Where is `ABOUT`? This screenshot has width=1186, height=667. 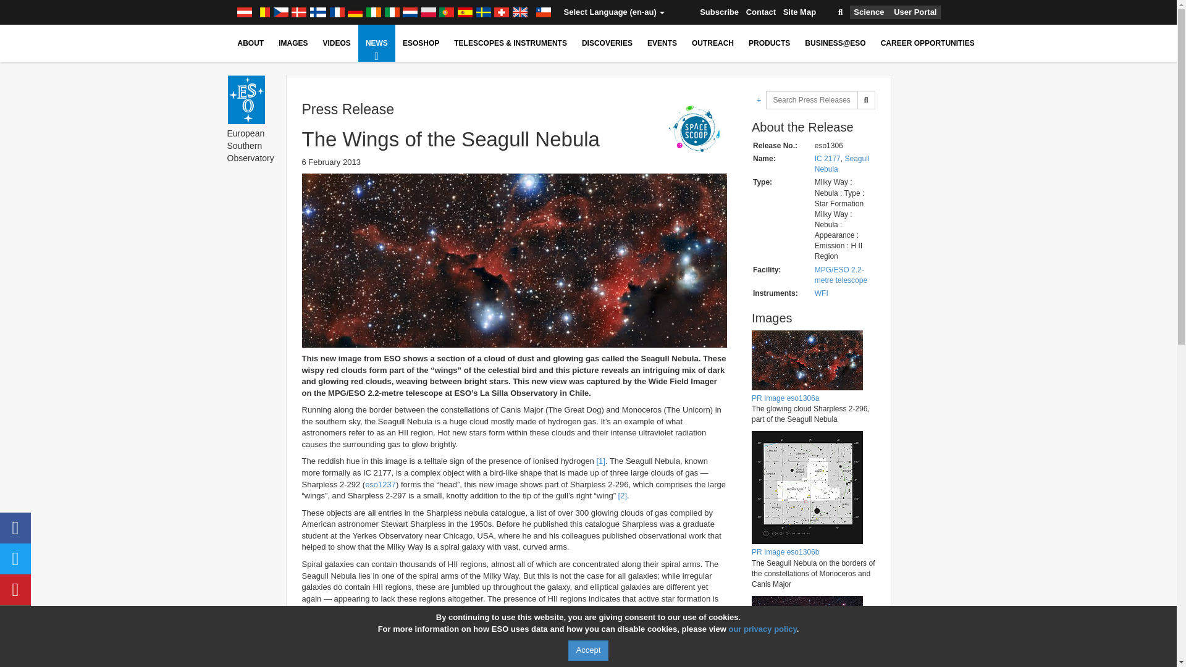 ABOUT is located at coordinates (251, 43).